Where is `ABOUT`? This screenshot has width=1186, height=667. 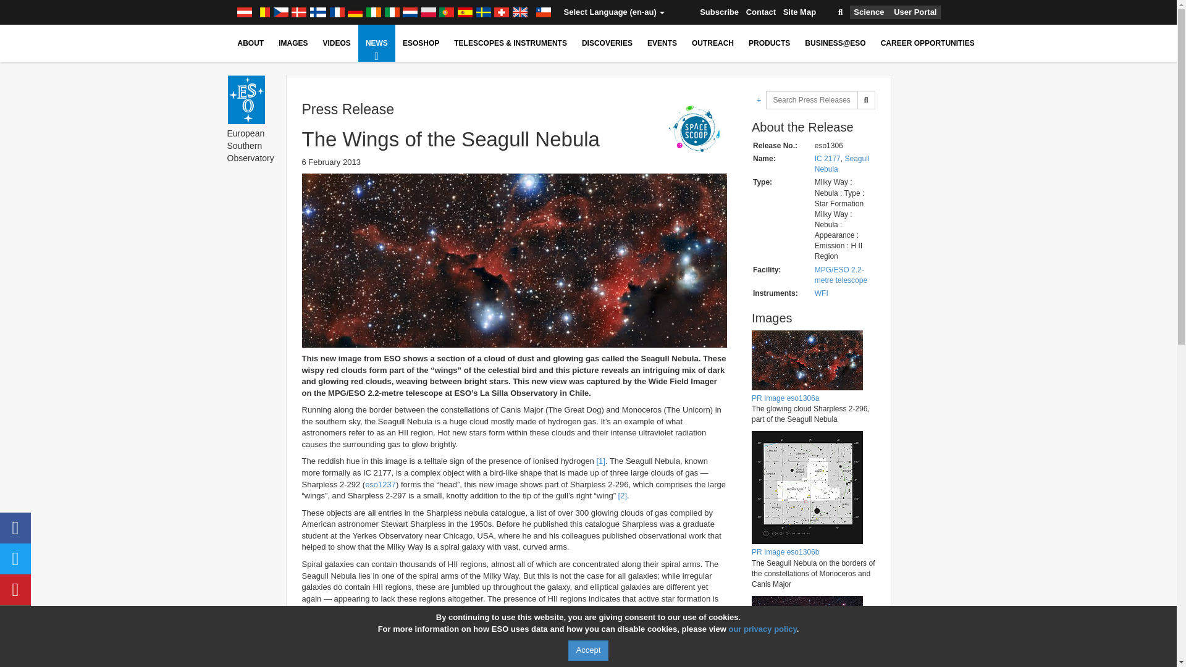 ABOUT is located at coordinates (251, 43).